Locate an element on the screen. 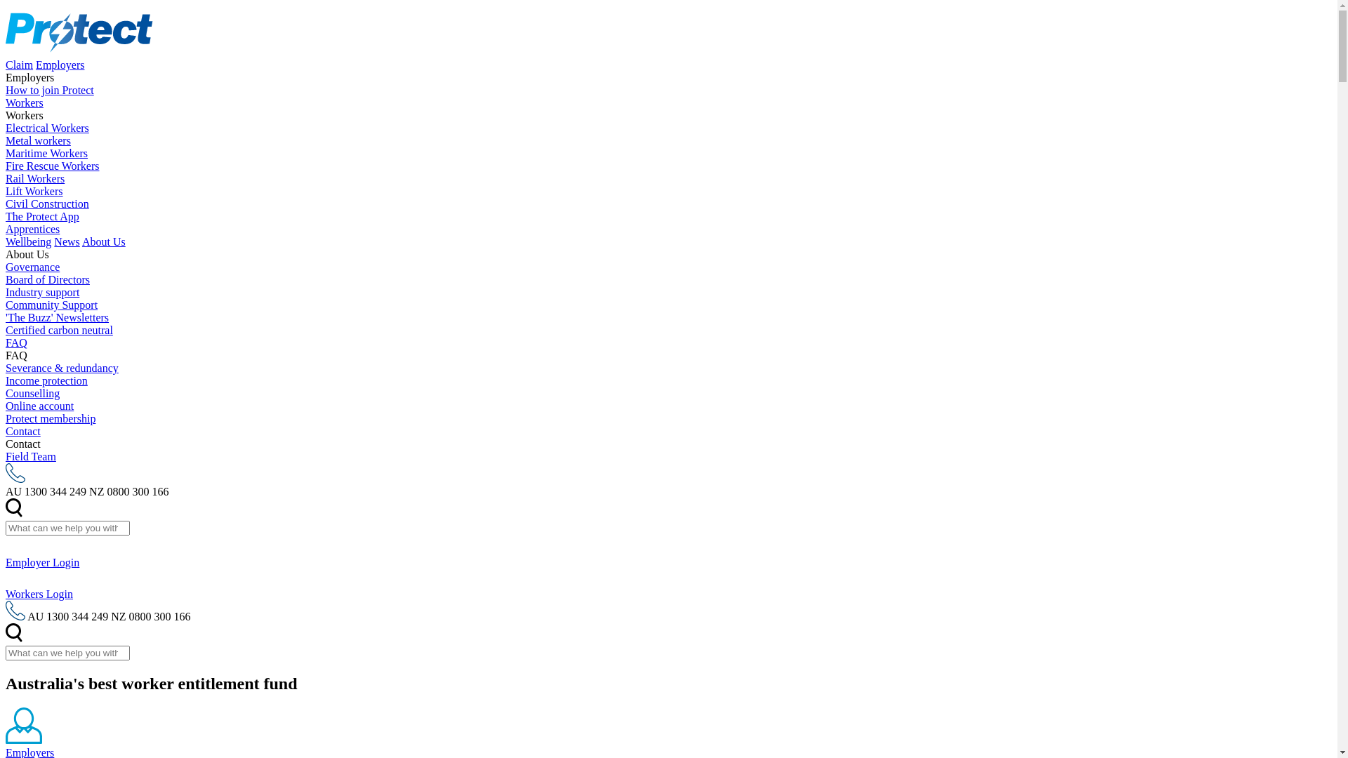 The width and height of the screenshot is (1348, 758). Rail Workers is located at coordinates (35, 178).